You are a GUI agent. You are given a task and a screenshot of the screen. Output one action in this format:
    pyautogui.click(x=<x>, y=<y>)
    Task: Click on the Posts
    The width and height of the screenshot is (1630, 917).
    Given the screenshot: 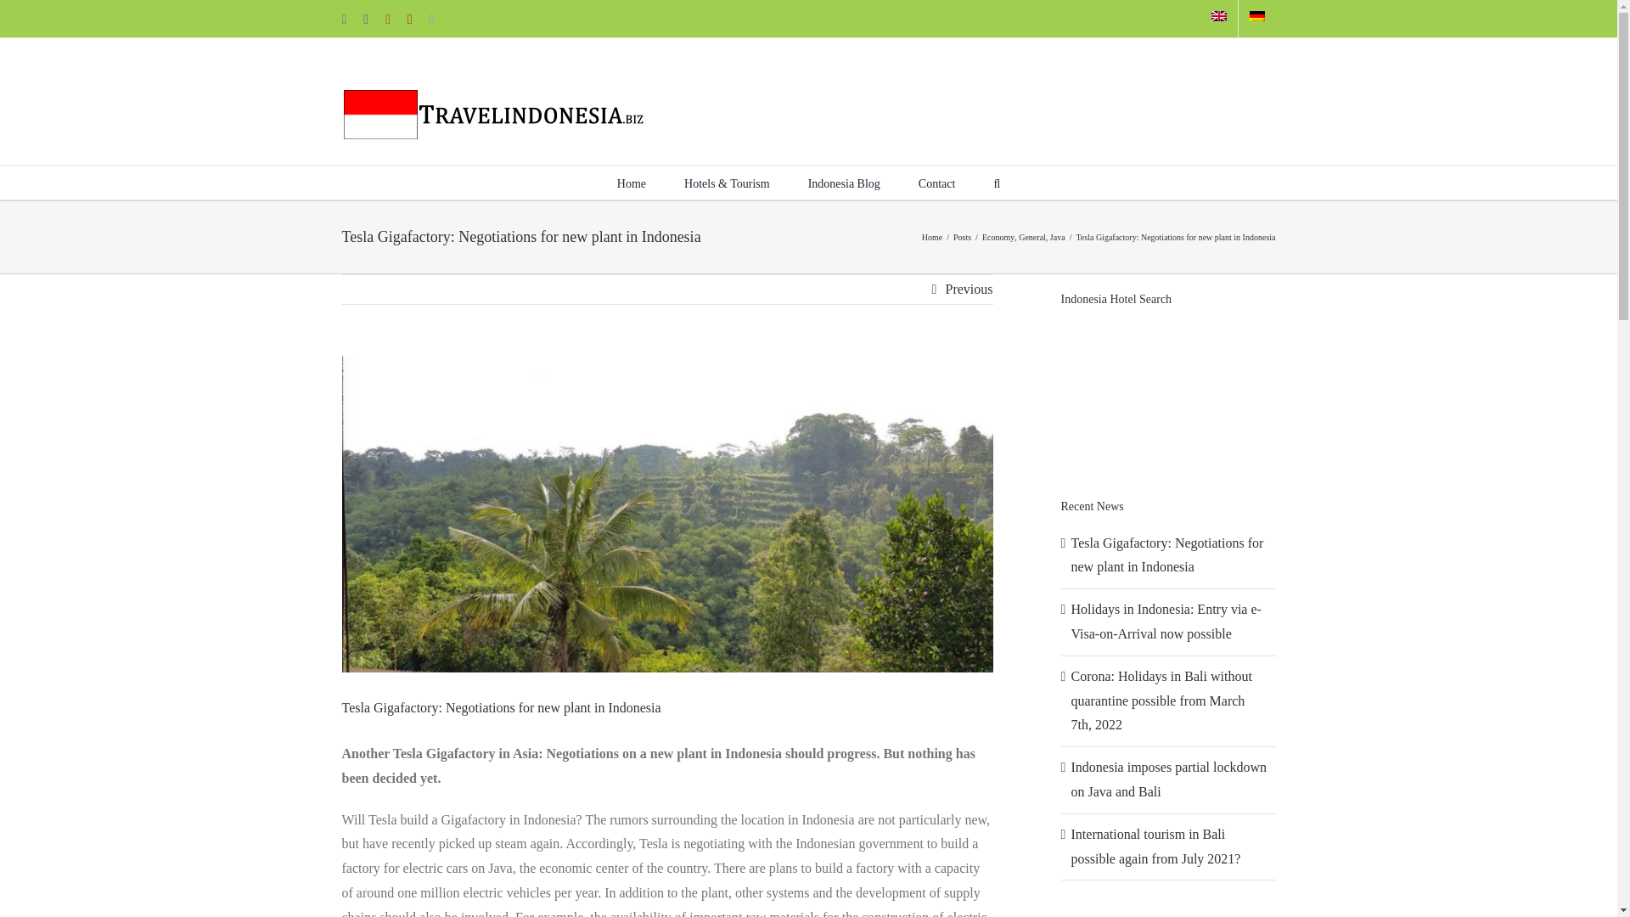 What is the action you would take?
    pyautogui.click(x=963, y=238)
    